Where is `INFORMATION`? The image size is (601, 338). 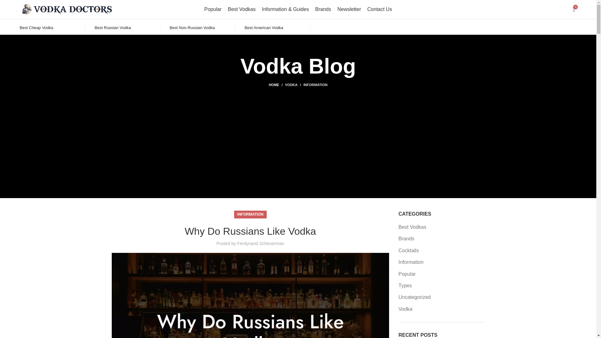
INFORMATION is located at coordinates (316, 84).